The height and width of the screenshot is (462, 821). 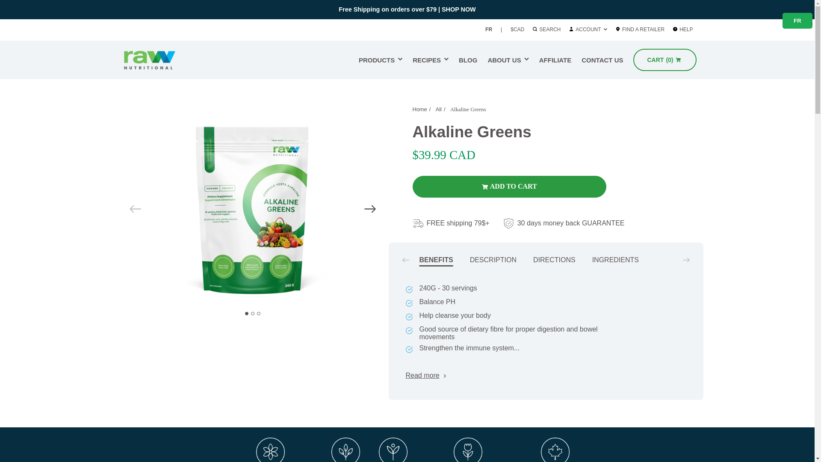 I want to click on FIND A RETAILER, so click(x=526, y=59).